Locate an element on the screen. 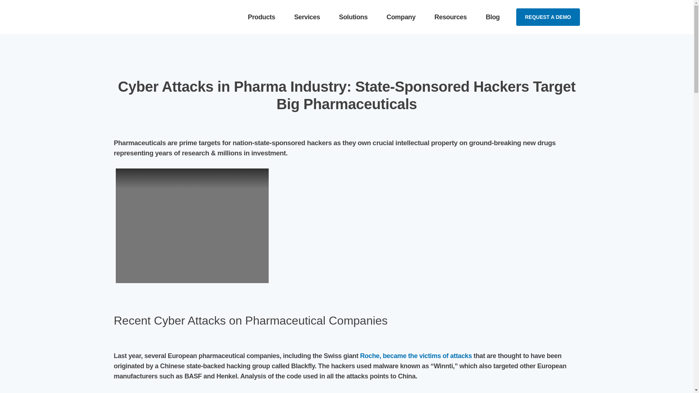 Image resolution: width=699 pixels, height=393 pixels. Blog is located at coordinates (493, 17).